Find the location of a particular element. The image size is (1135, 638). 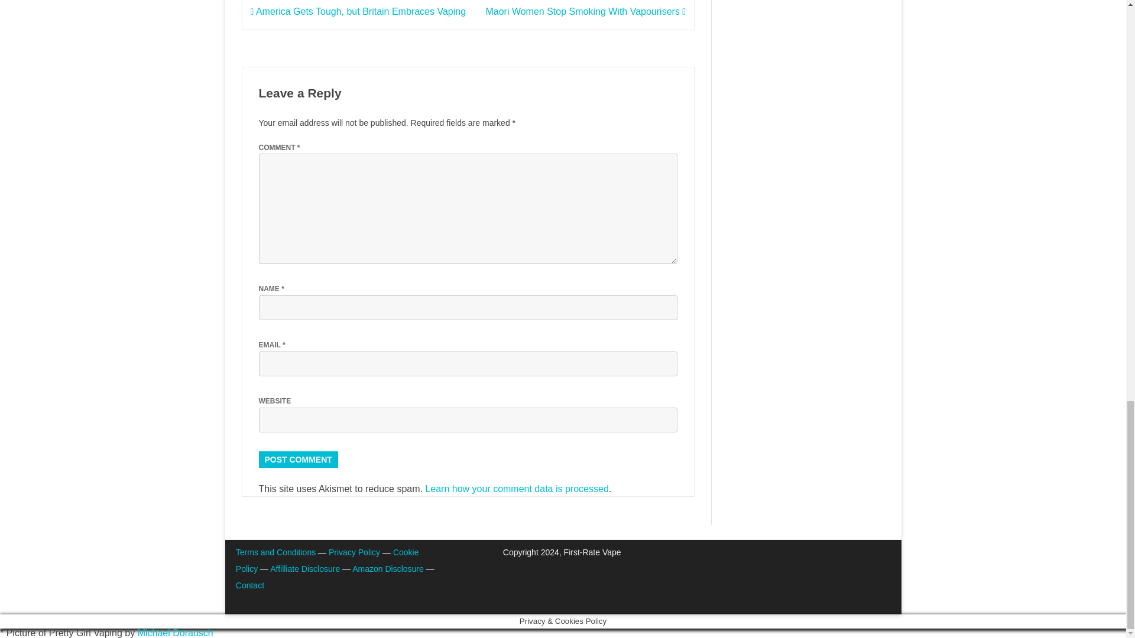

America Gets Tough, but Britain Embraces Vaping is located at coordinates (358, 11).